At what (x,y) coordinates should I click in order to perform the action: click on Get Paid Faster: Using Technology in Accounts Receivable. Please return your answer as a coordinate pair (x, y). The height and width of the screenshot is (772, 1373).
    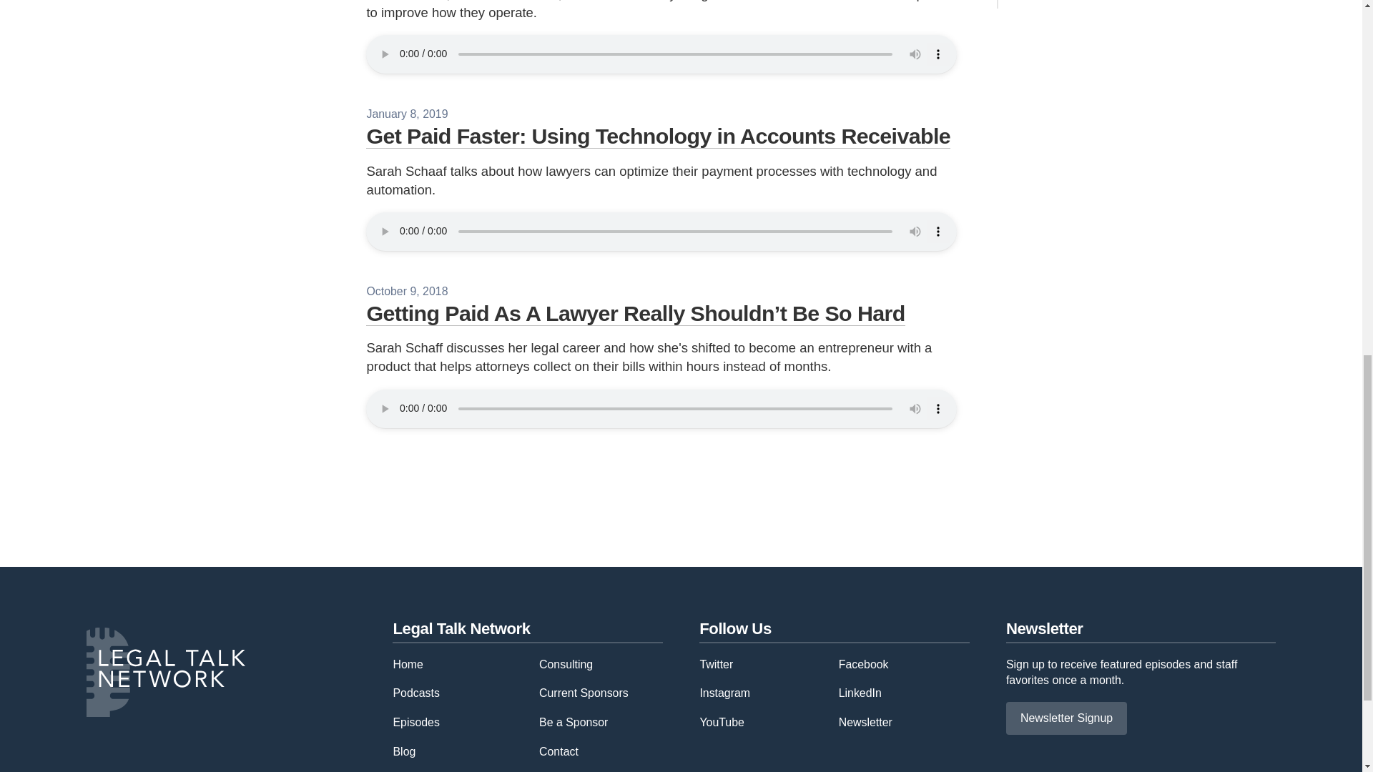
    Looking at the image, I should click on (658, 136).